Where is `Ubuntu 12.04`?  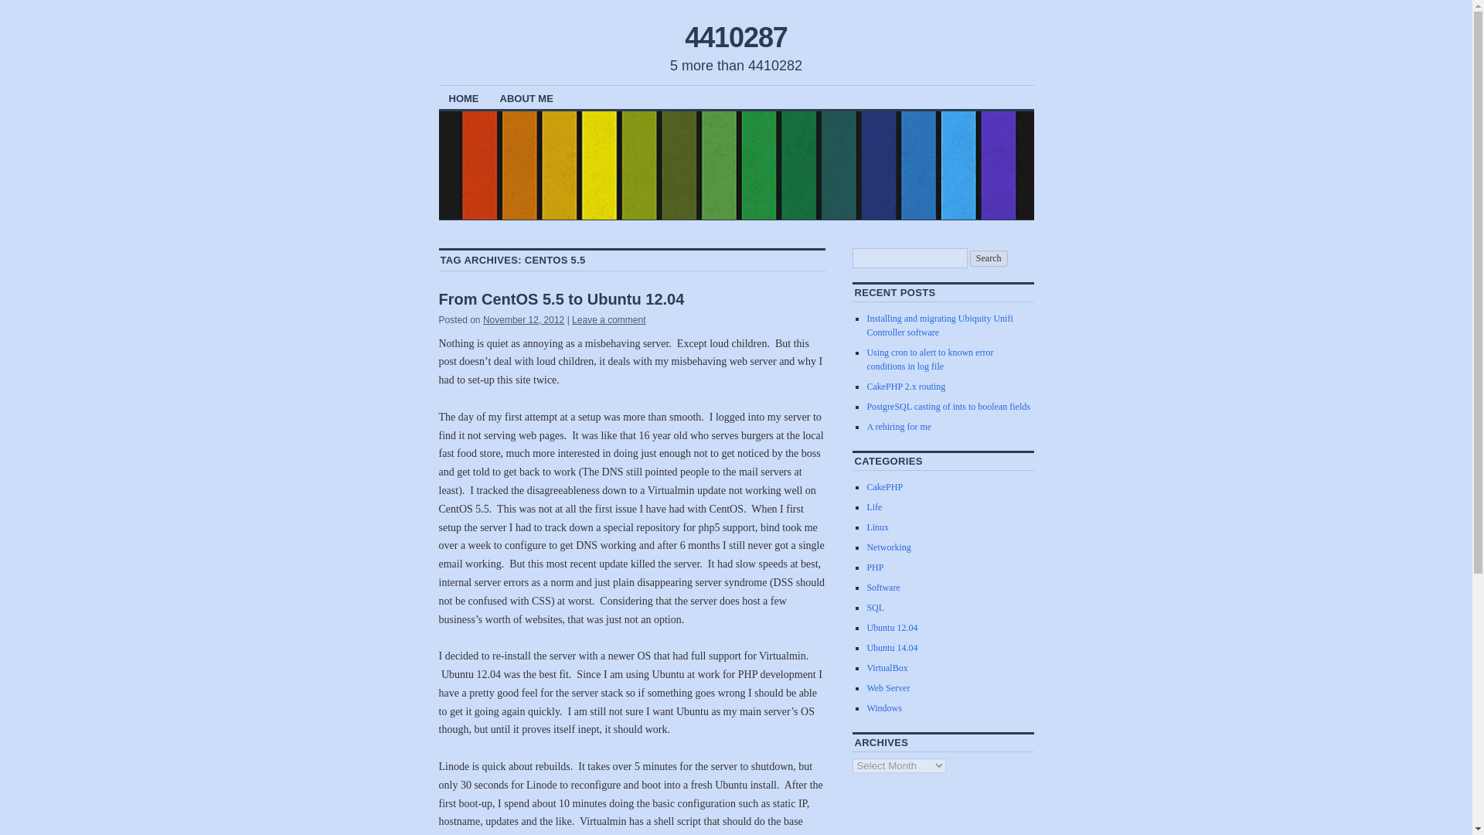 Ubuntu 12.04 is located at coordinates (892, 627).